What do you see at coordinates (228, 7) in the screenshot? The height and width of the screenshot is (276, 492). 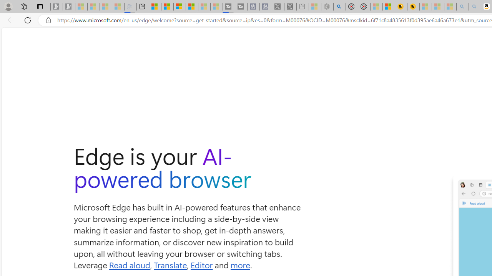 I see `Streaming Coverage | T3 - Sleeping` at bounding box center [228, 7].